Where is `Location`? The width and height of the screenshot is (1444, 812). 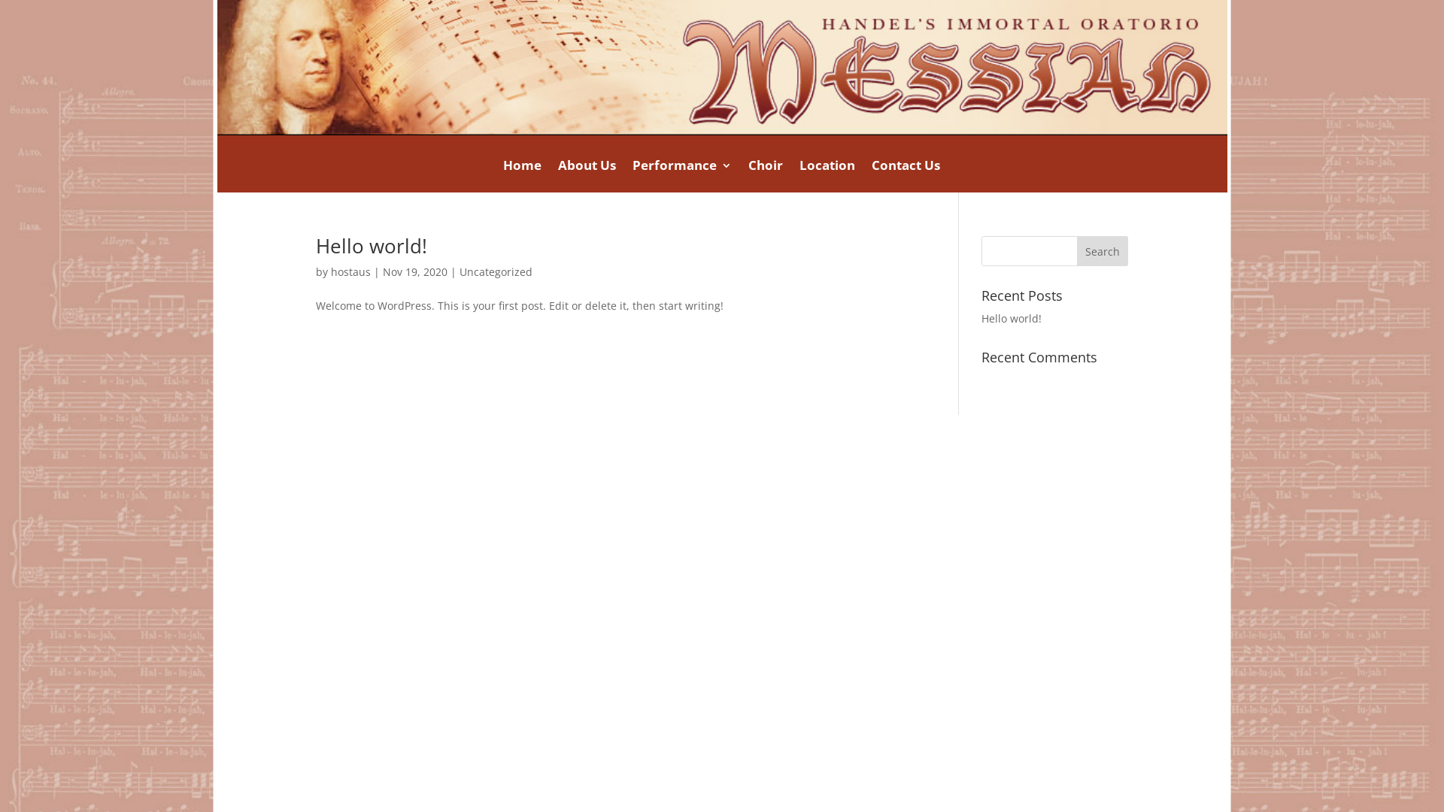 Location is located at coordinates (827, 176).